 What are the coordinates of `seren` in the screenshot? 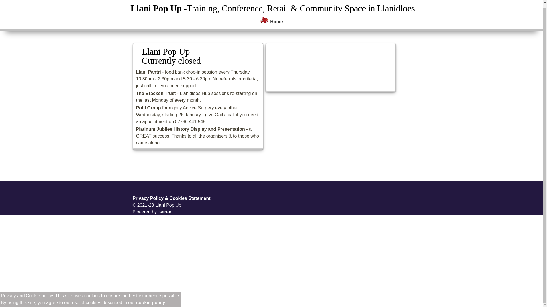 It's located at (165, 211).